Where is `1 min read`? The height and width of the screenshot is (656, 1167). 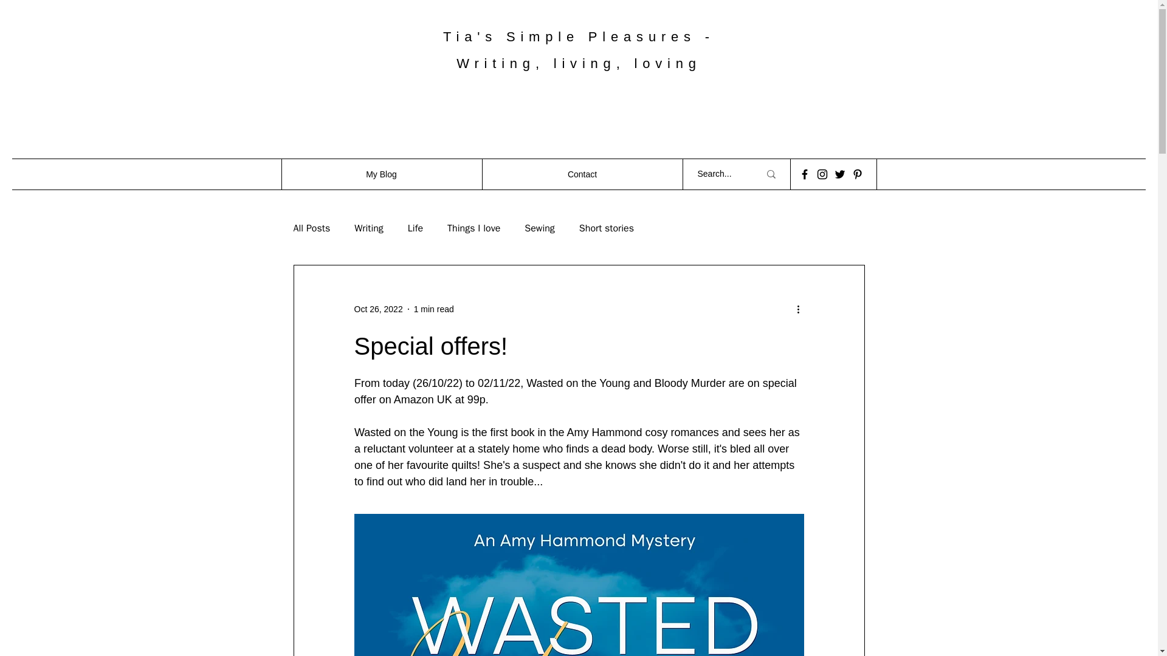 1 min read is located at coordinates (434, 309).